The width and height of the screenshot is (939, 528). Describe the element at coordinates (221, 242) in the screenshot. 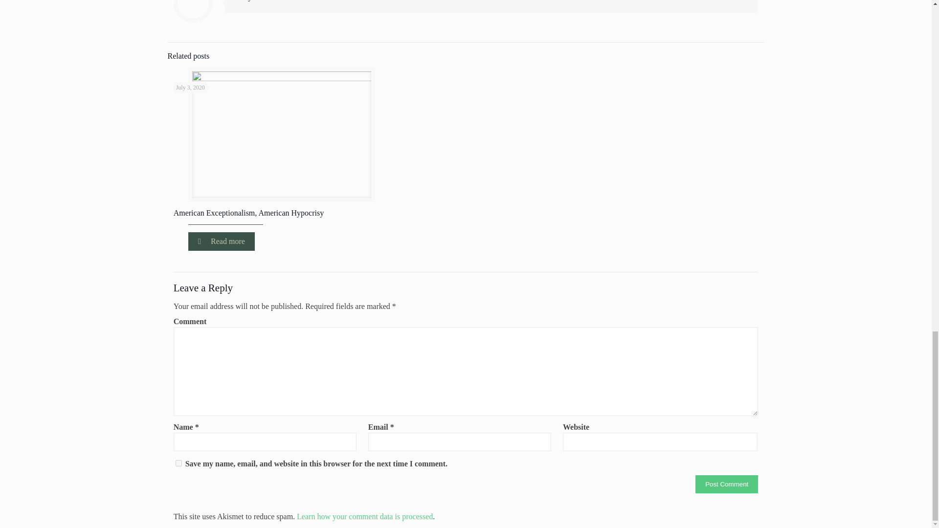

I see `Read more` at that location.